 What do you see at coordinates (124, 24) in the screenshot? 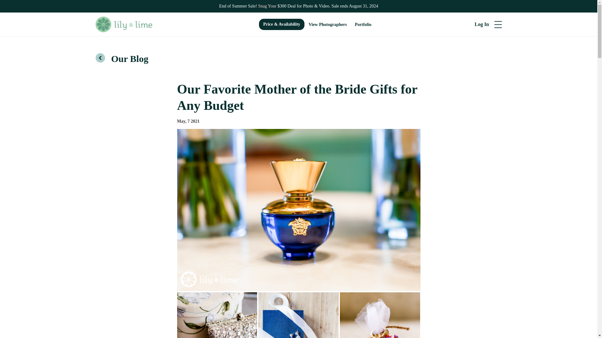
I see `Lily and Lime` at bounding box center [124, 24].